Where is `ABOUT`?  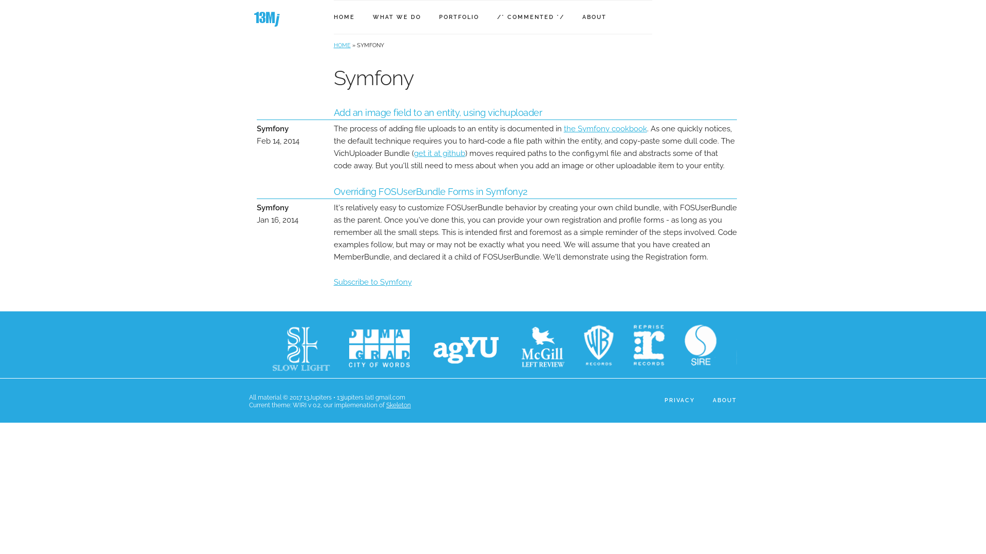
ABOUT is located at coordinates (595, 17).